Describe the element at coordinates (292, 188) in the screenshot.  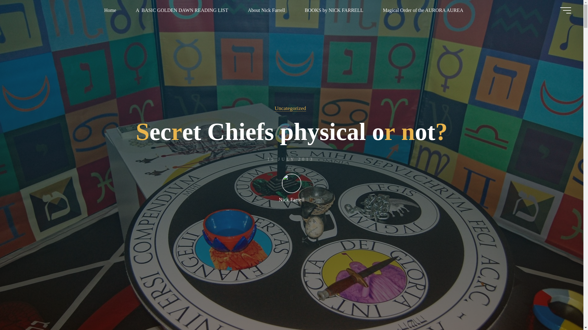
I see `Nick Farrell` at that location.